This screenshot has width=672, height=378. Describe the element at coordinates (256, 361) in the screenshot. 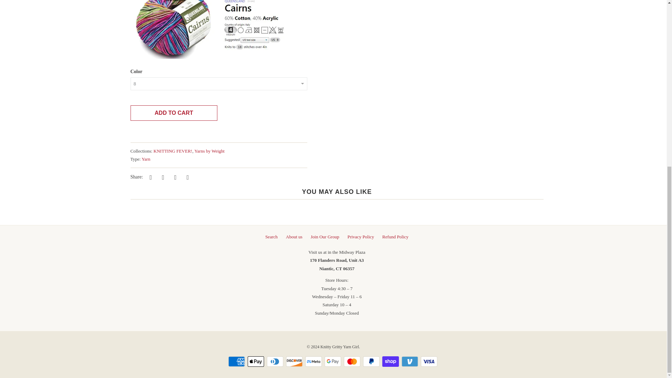

I see `Apple Pay` at that location.